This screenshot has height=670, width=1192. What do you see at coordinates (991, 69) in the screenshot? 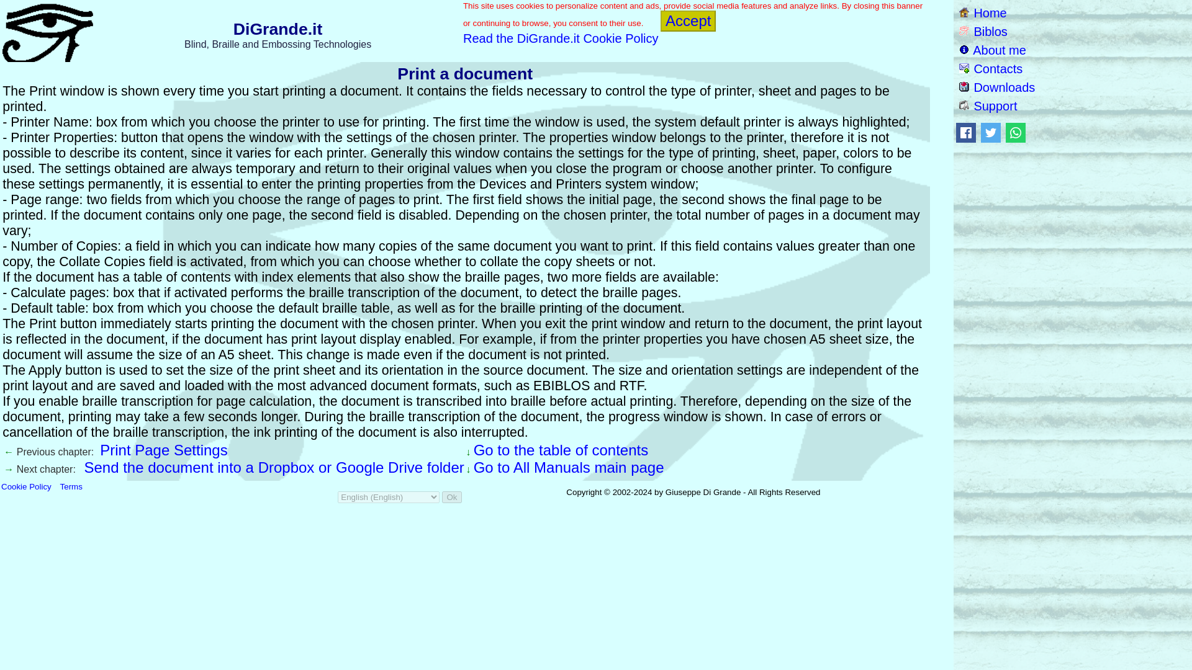
I see `Contacts` at bounding box center [991, 69].